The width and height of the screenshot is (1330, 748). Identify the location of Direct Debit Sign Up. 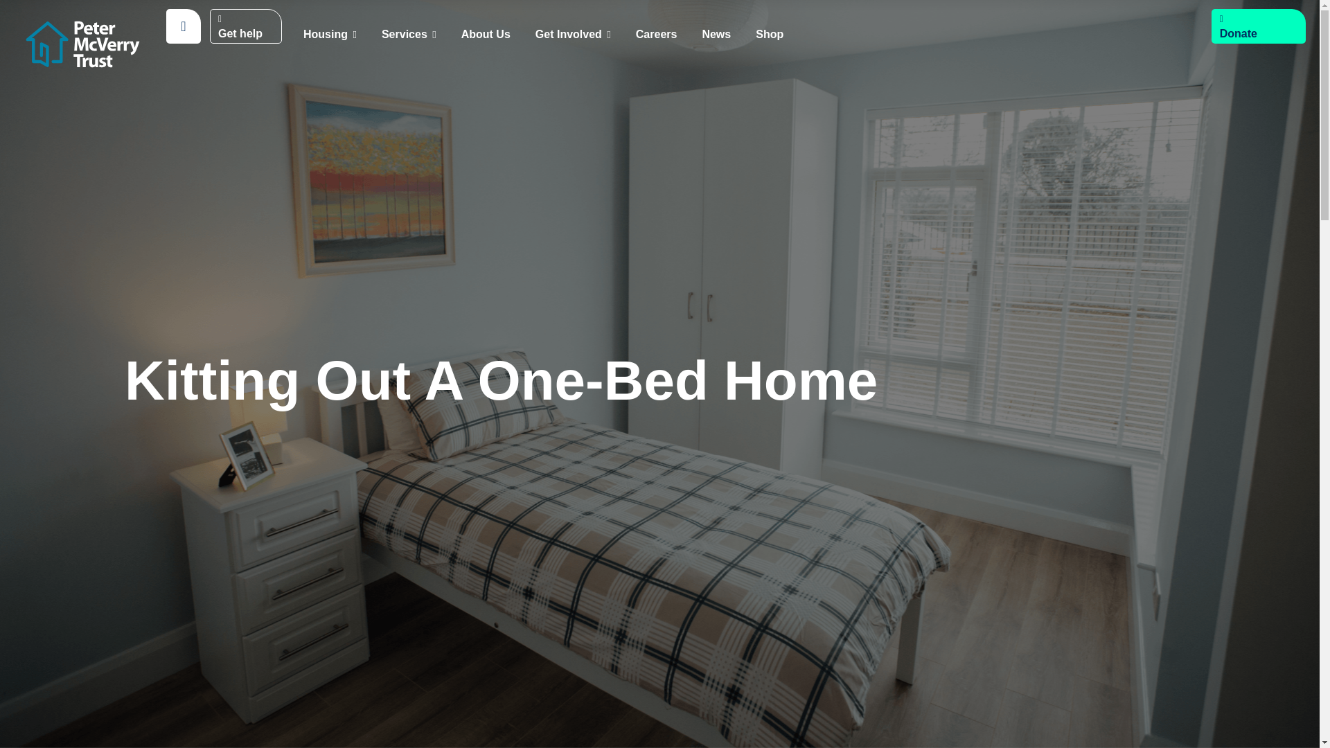
(1250, 93).